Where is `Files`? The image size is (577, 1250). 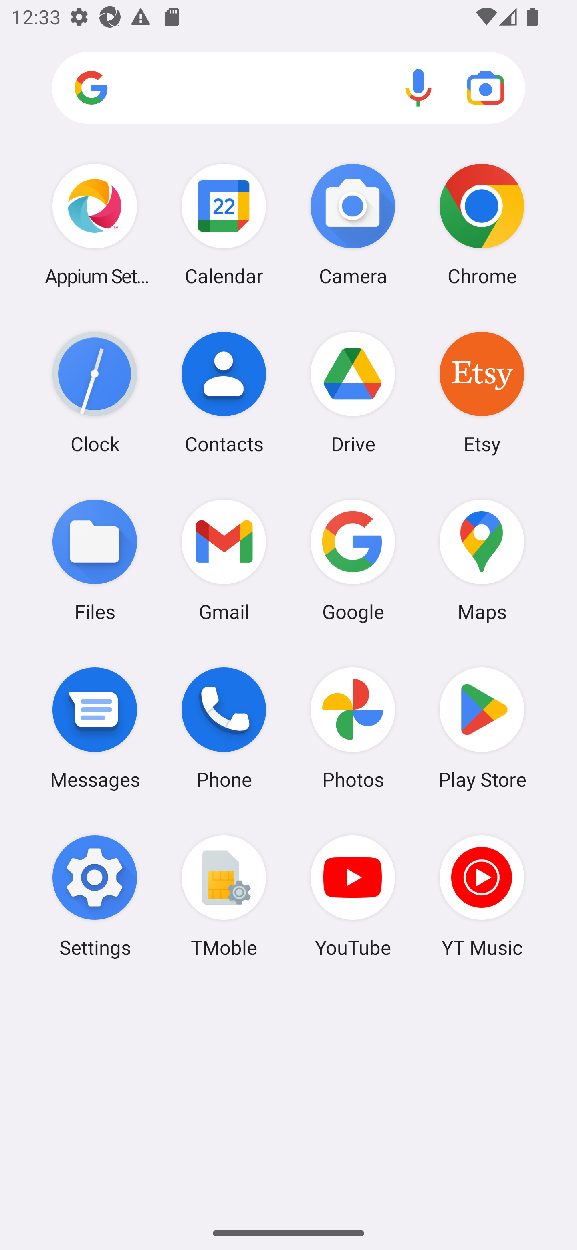 Files is located at coordinates (95, 560).